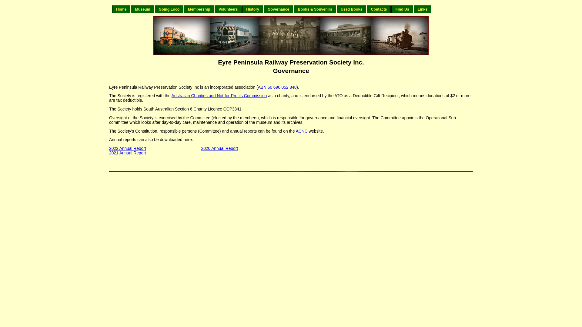 The width and height of the screenshot is (582, 327). I want to click on Contacts, so click(379, 9).